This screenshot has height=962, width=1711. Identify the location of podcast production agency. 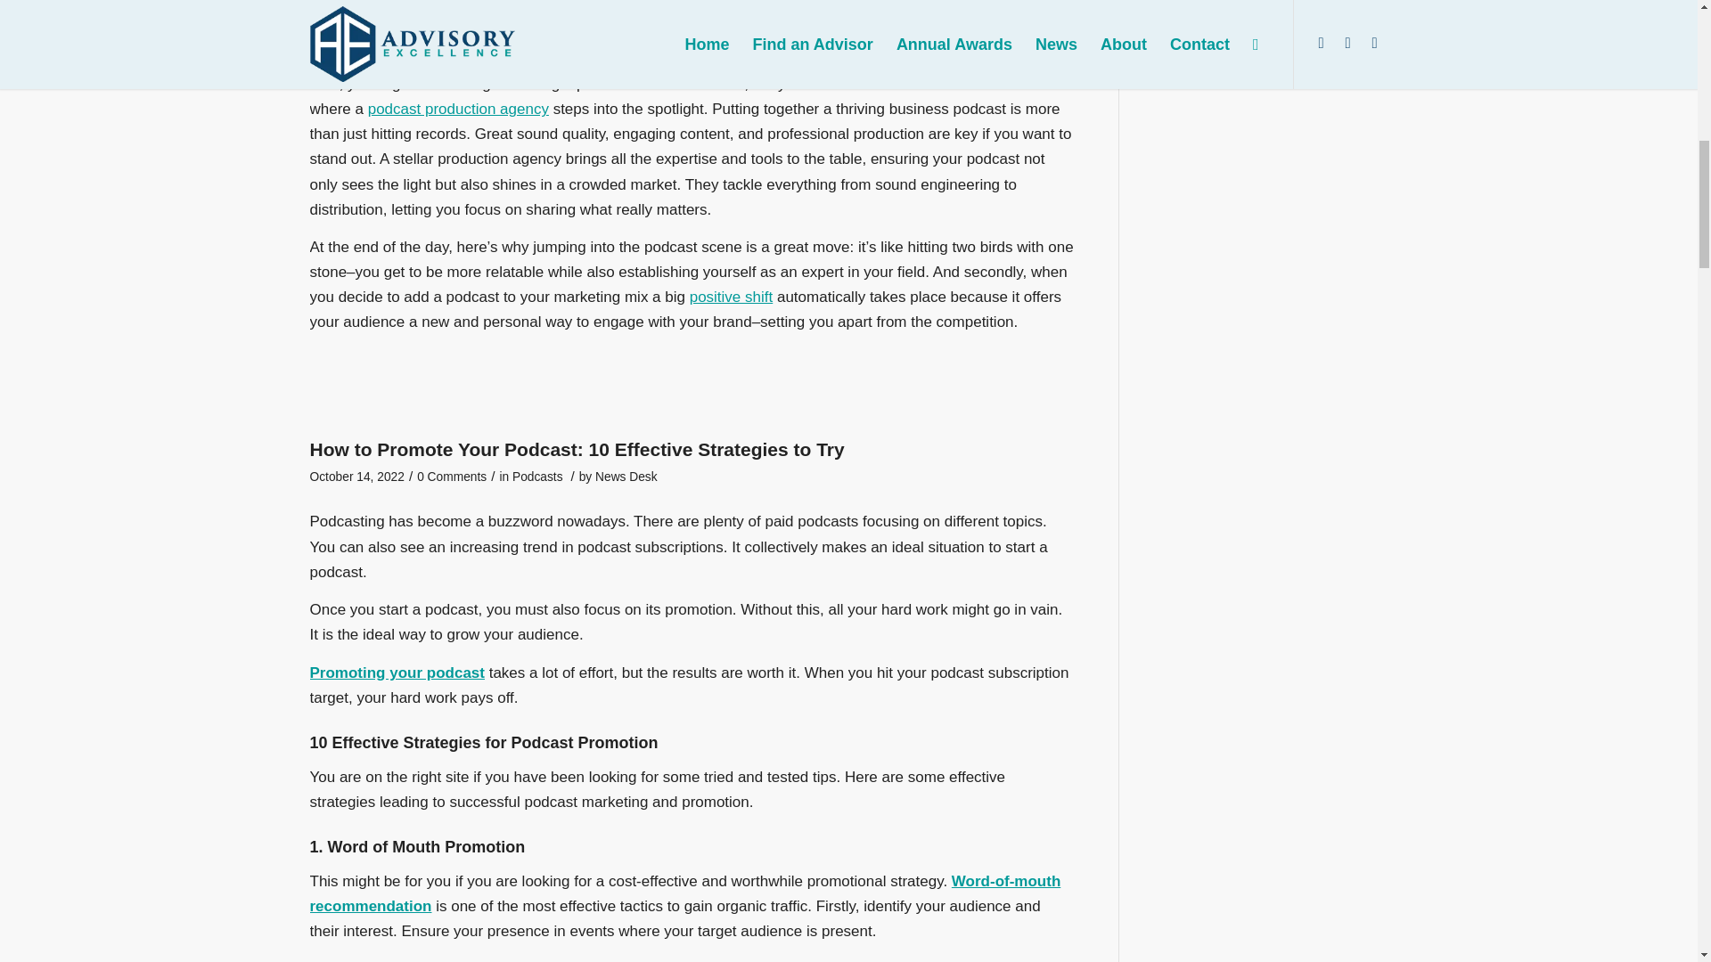
(458, 109).